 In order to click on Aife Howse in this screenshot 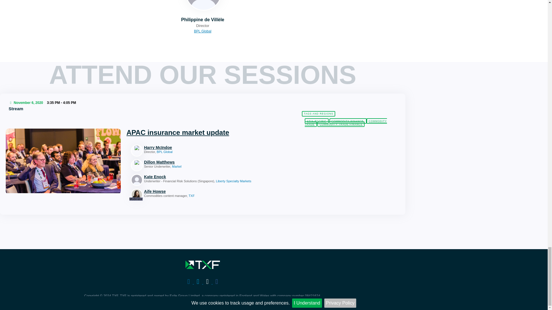, I will do `click(202, 191)`.